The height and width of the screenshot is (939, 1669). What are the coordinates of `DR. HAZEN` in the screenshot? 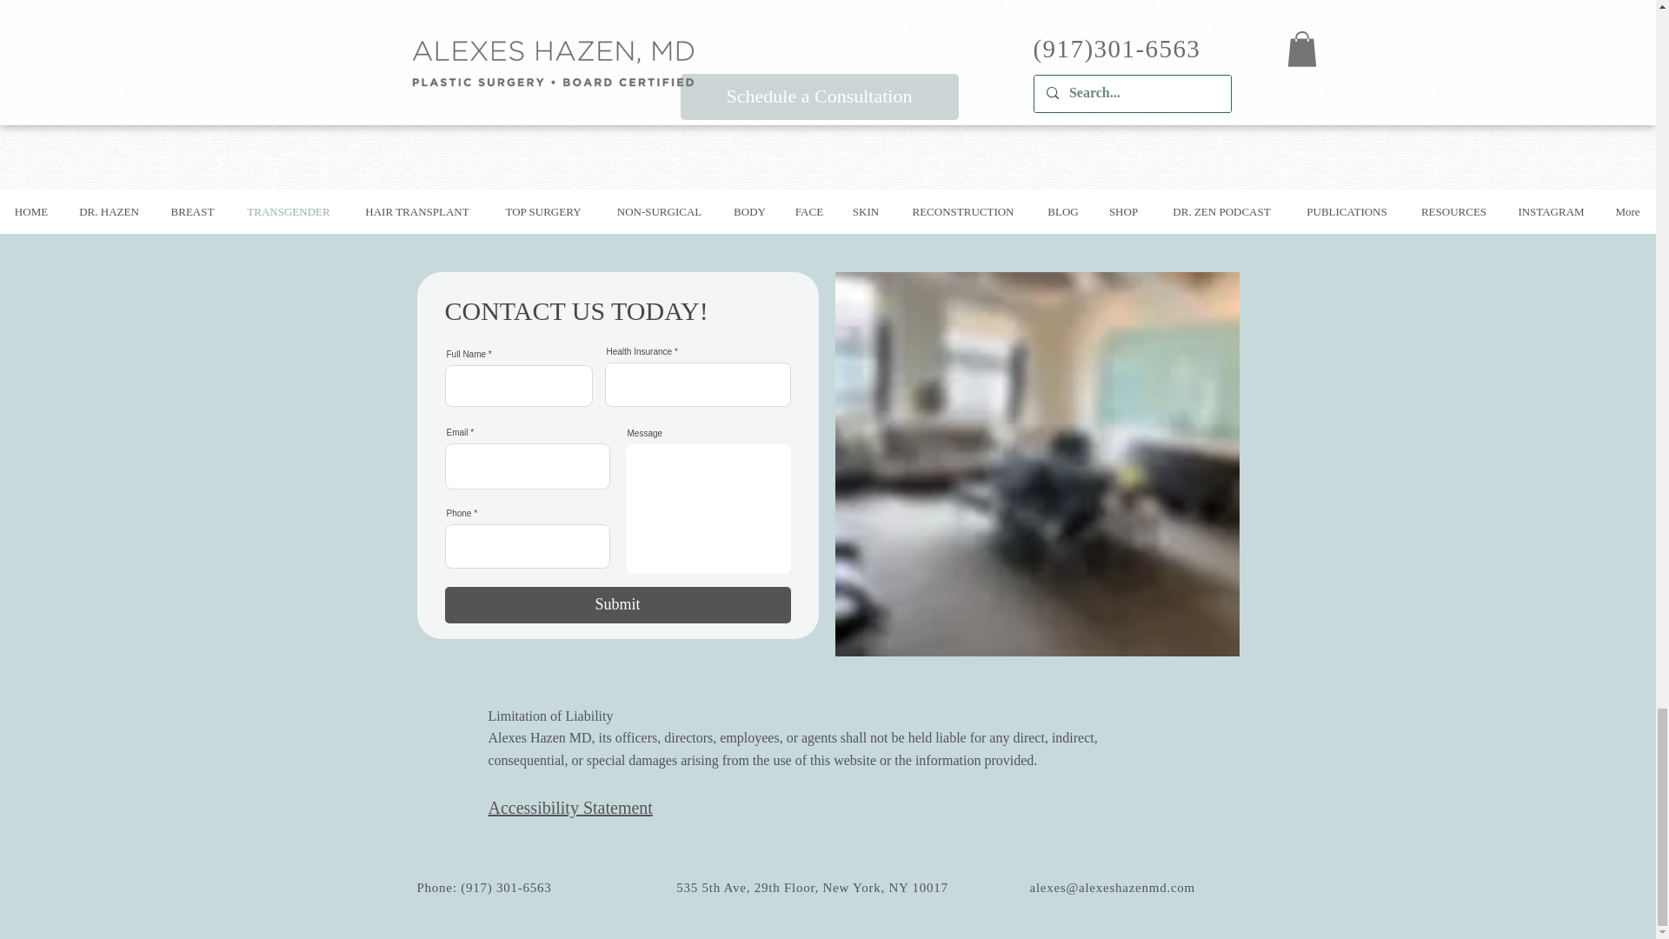 It's located at (109, 211).